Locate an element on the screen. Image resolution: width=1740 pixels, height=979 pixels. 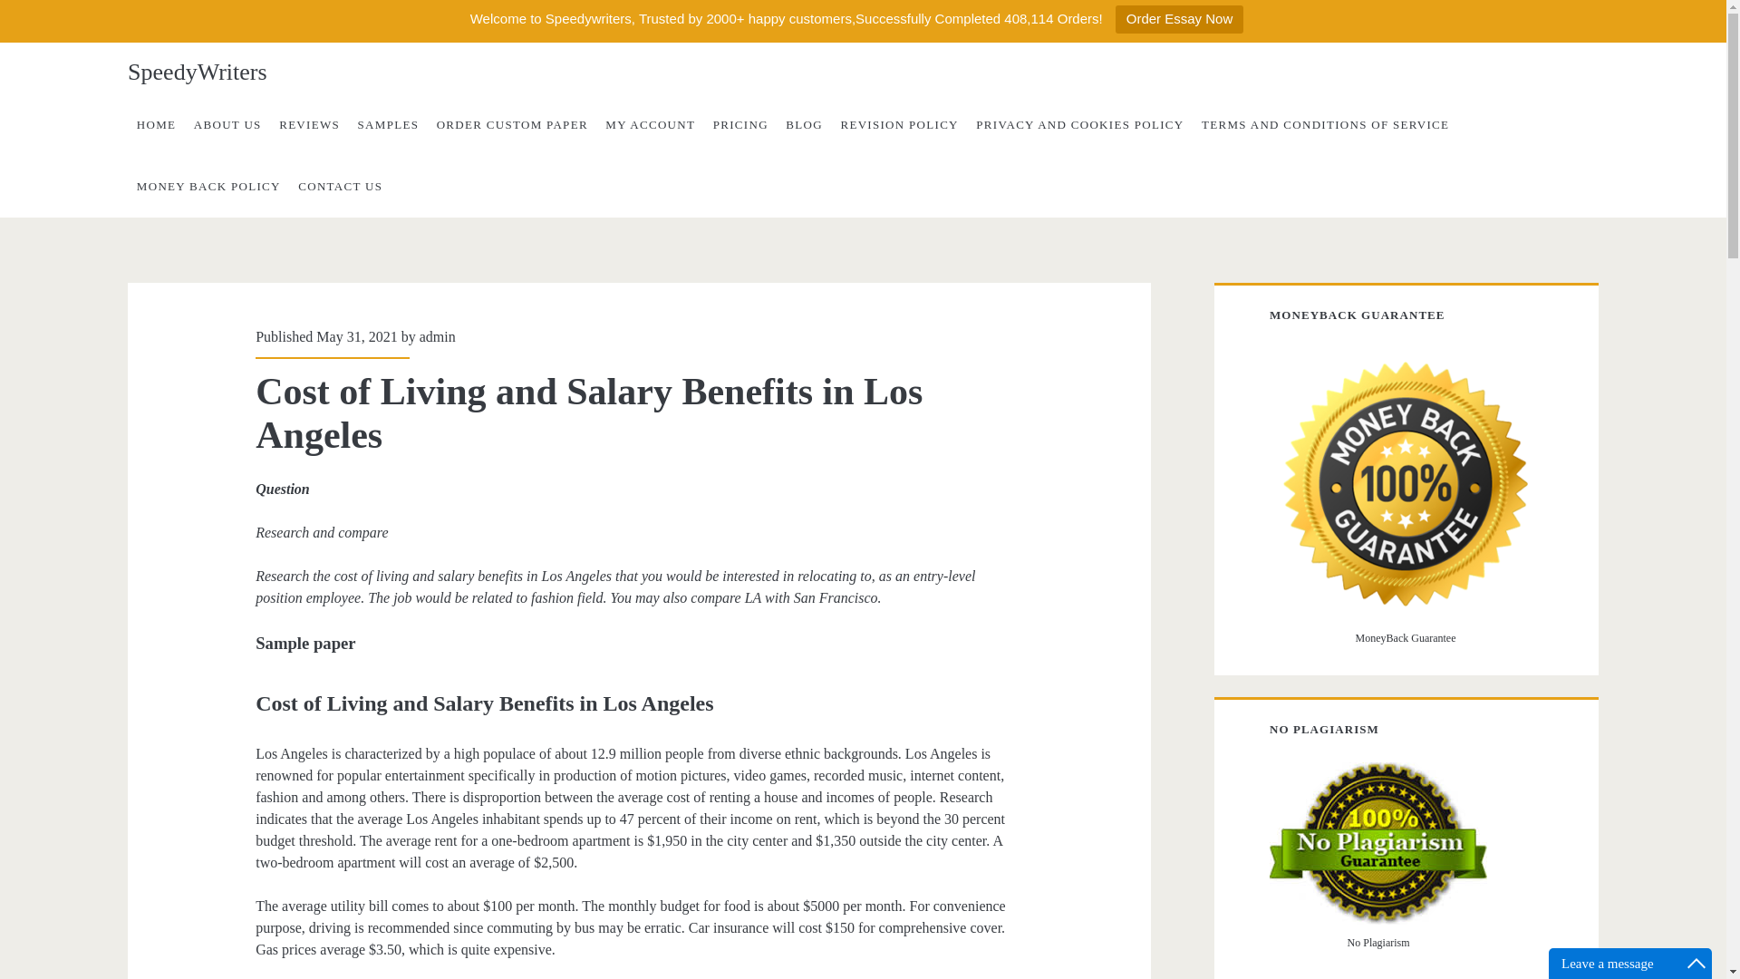
TERMS AND CONDITIONS OF SERVICE is located at coordinates (1325, 124).